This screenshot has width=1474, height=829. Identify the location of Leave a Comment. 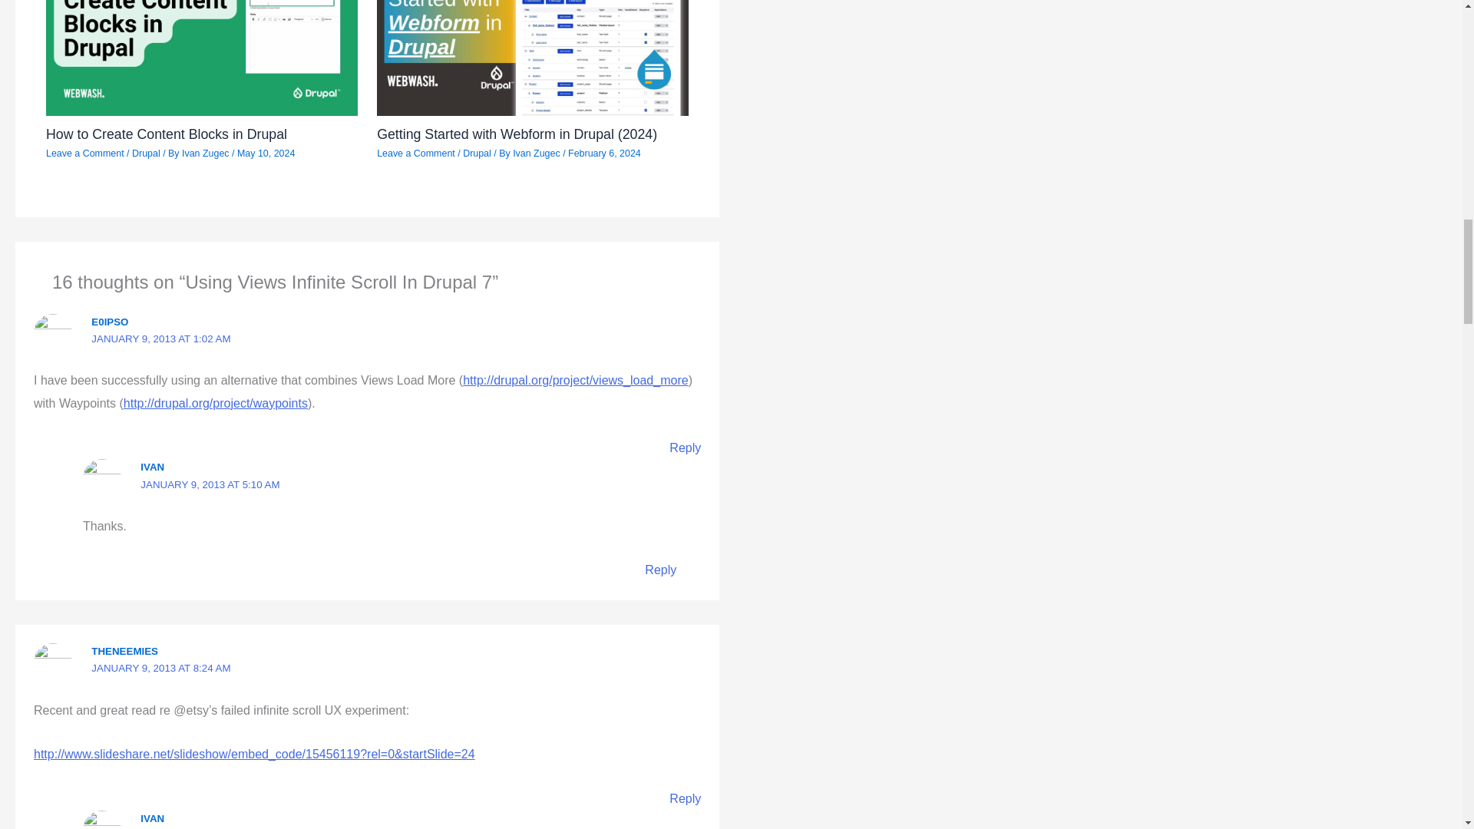
(84, 154).